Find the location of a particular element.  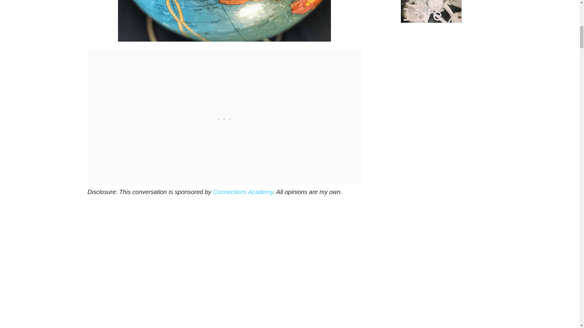

Connections Academy is located at coordinates (243, 192).